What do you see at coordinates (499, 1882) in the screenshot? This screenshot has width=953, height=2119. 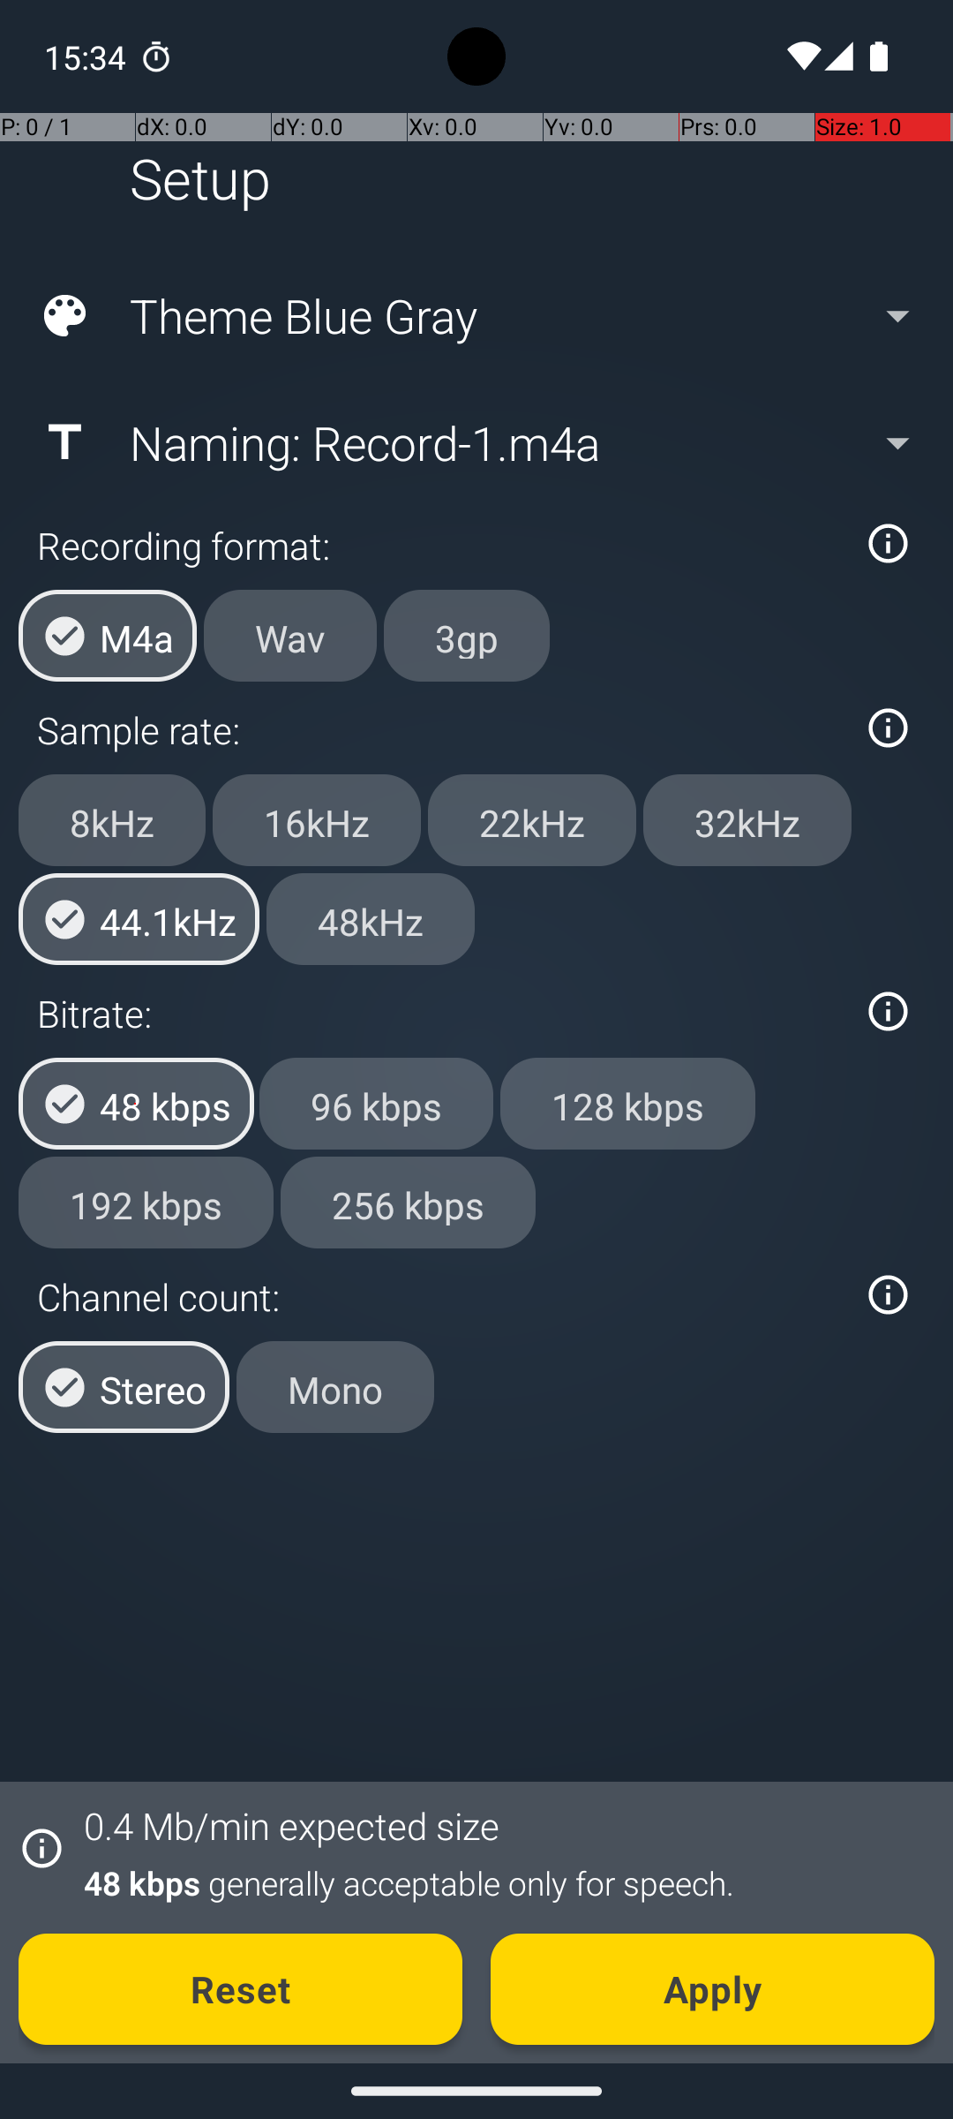 I see `48 kbps generally acceptable only for speech.` at bounding box center [499, 1882].